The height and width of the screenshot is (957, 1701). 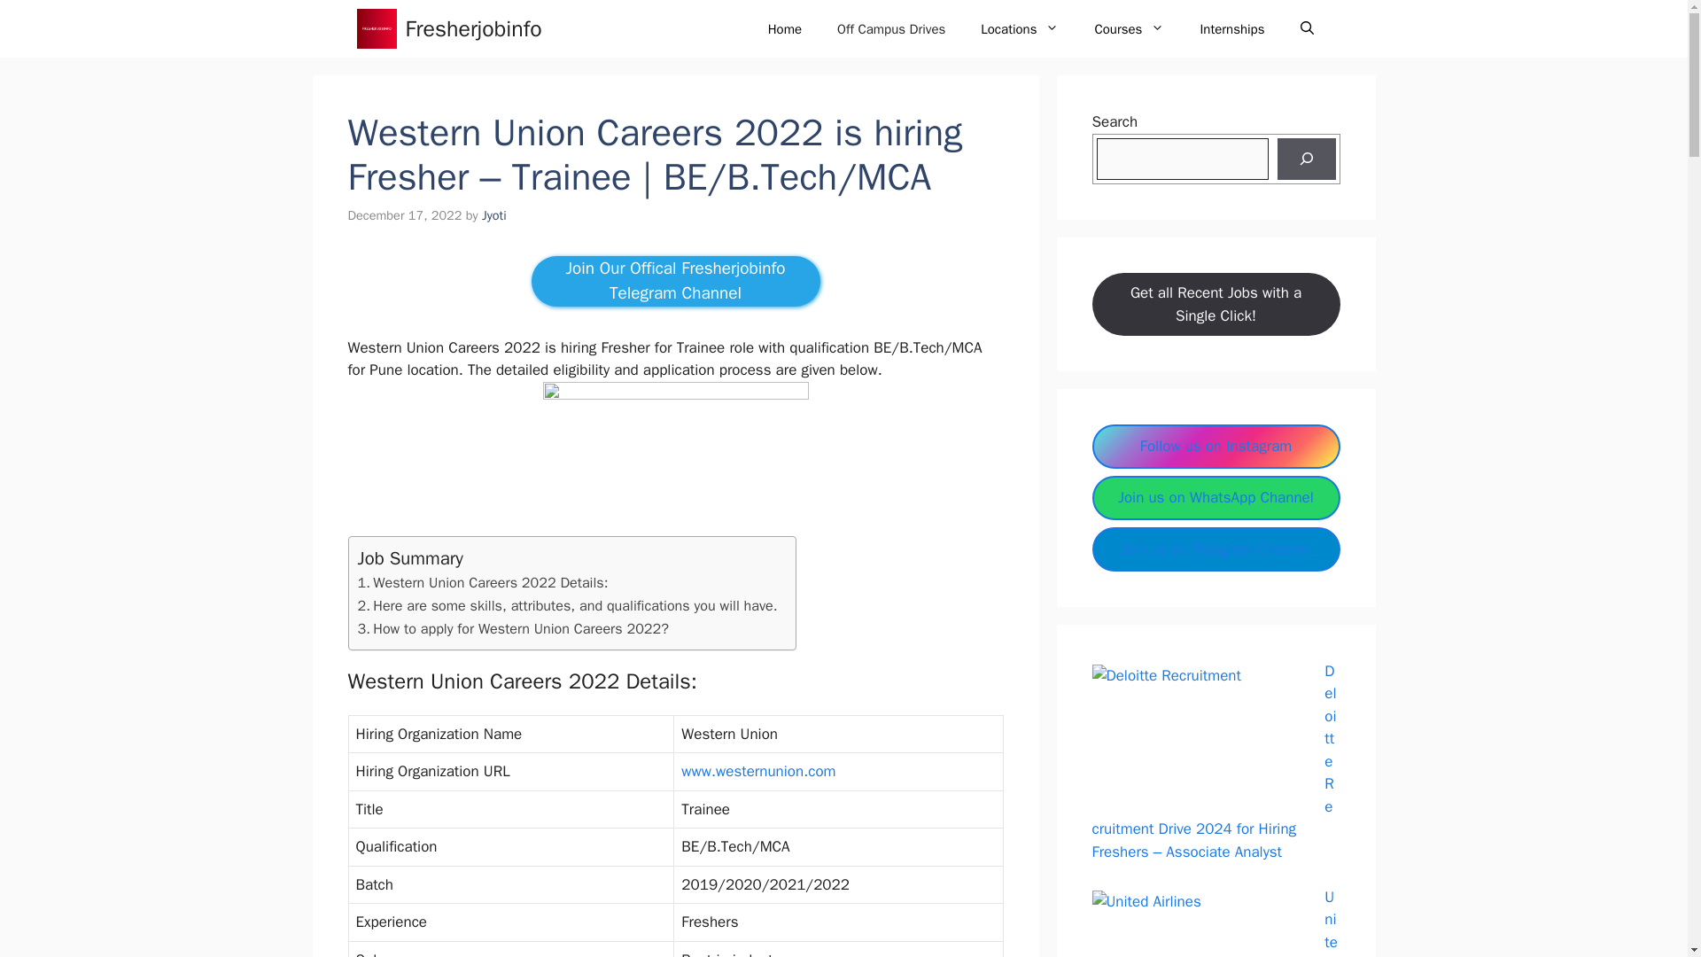 What do you see at coordinates (494, 214) in the screenshot?
I see `Jyoti` at bounding box center [494, 214].